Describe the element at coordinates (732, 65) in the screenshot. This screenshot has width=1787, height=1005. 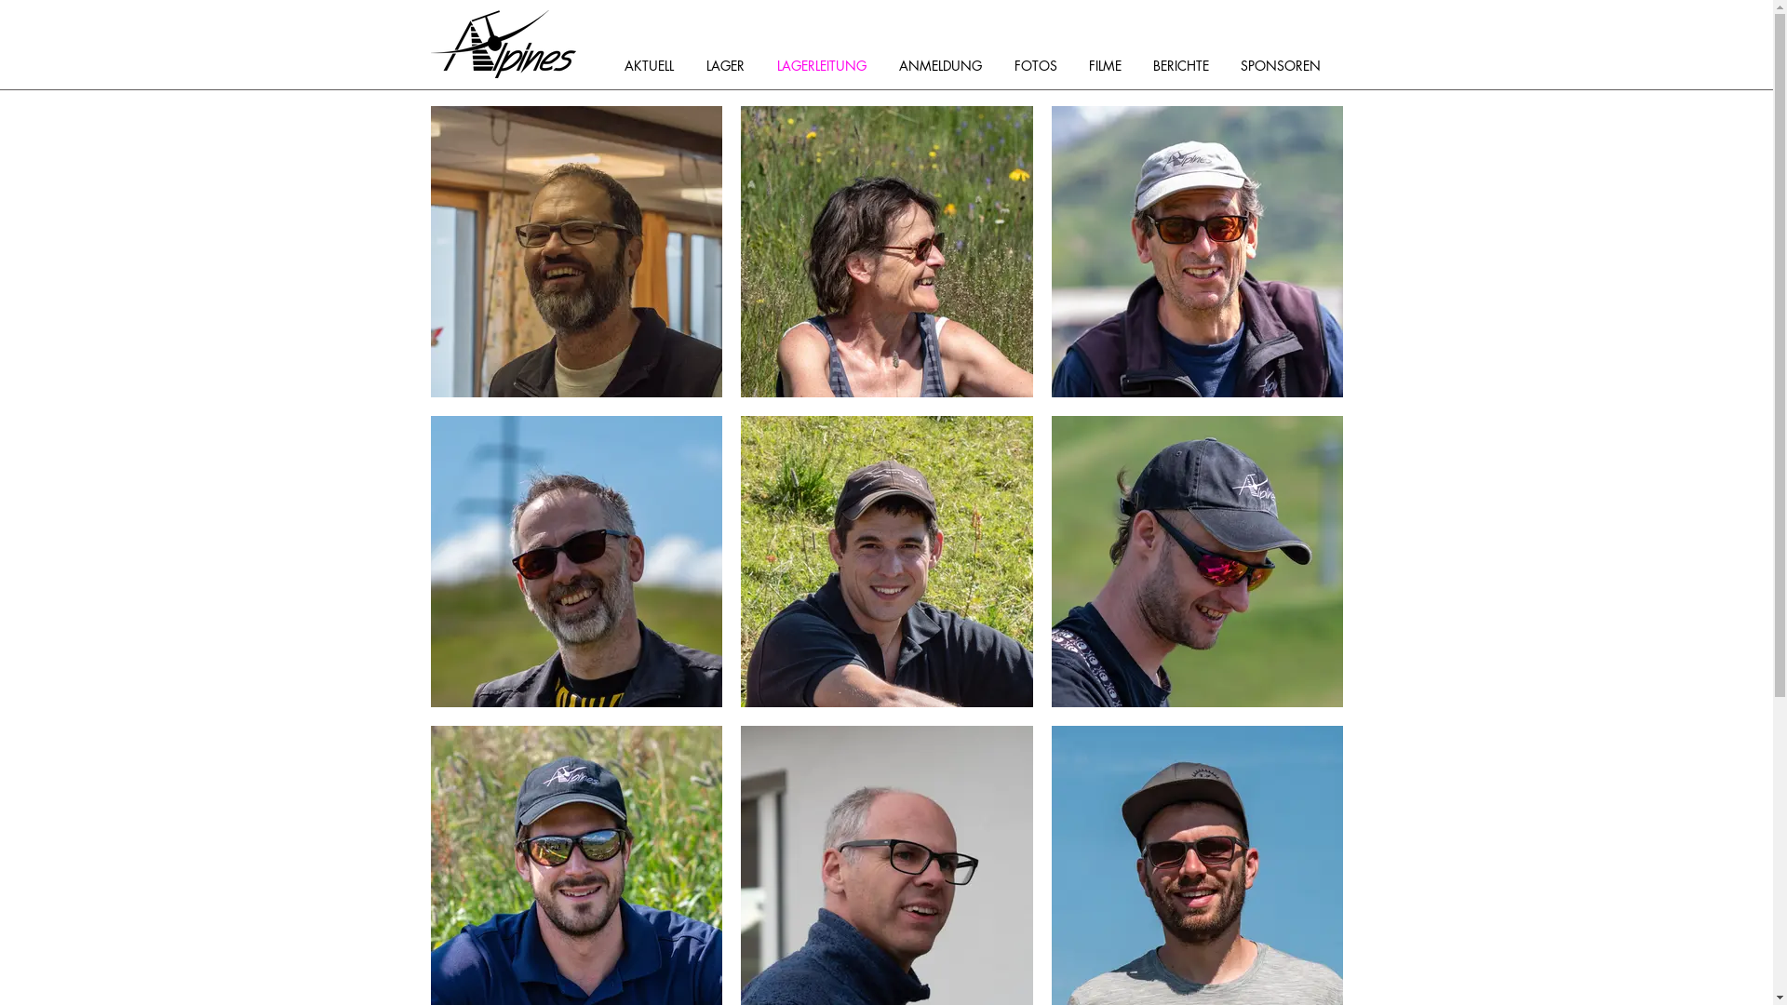
I see `LAGER` at that location.